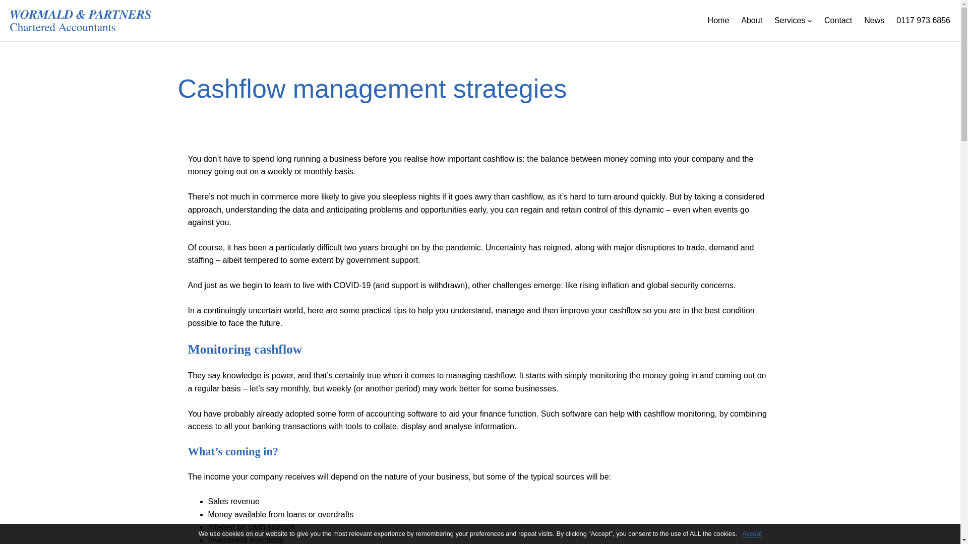 This screenshot has height=544, width=968. Describe the element at coordinates (790, 21) in the screenshot. I see `Services` at that location.